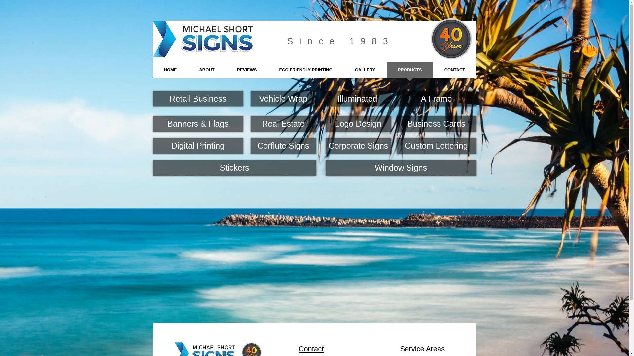 The height and width of the screenshot is (356, 634). What do you see at coordinates (436, 146) in the screenshot?
I see `Custom Lettering` at bounding box center [436, 146].